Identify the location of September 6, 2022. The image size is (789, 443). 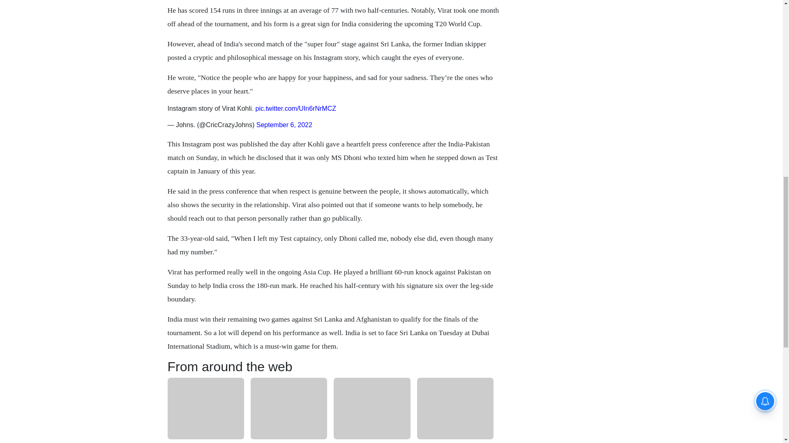
(284, 125).